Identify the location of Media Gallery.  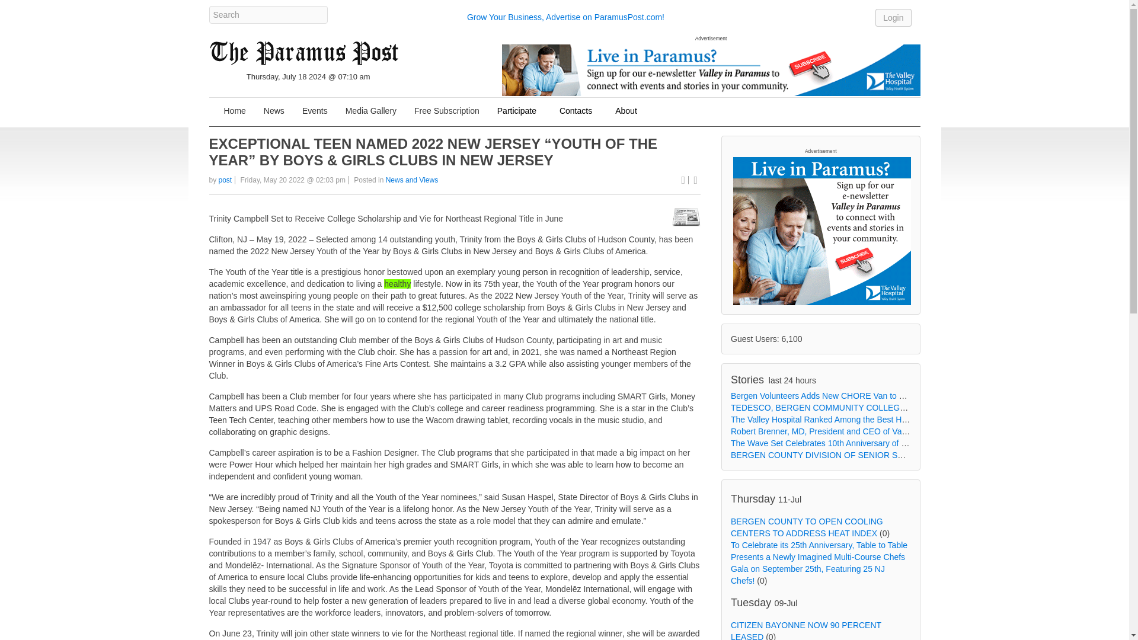
(371, 111).